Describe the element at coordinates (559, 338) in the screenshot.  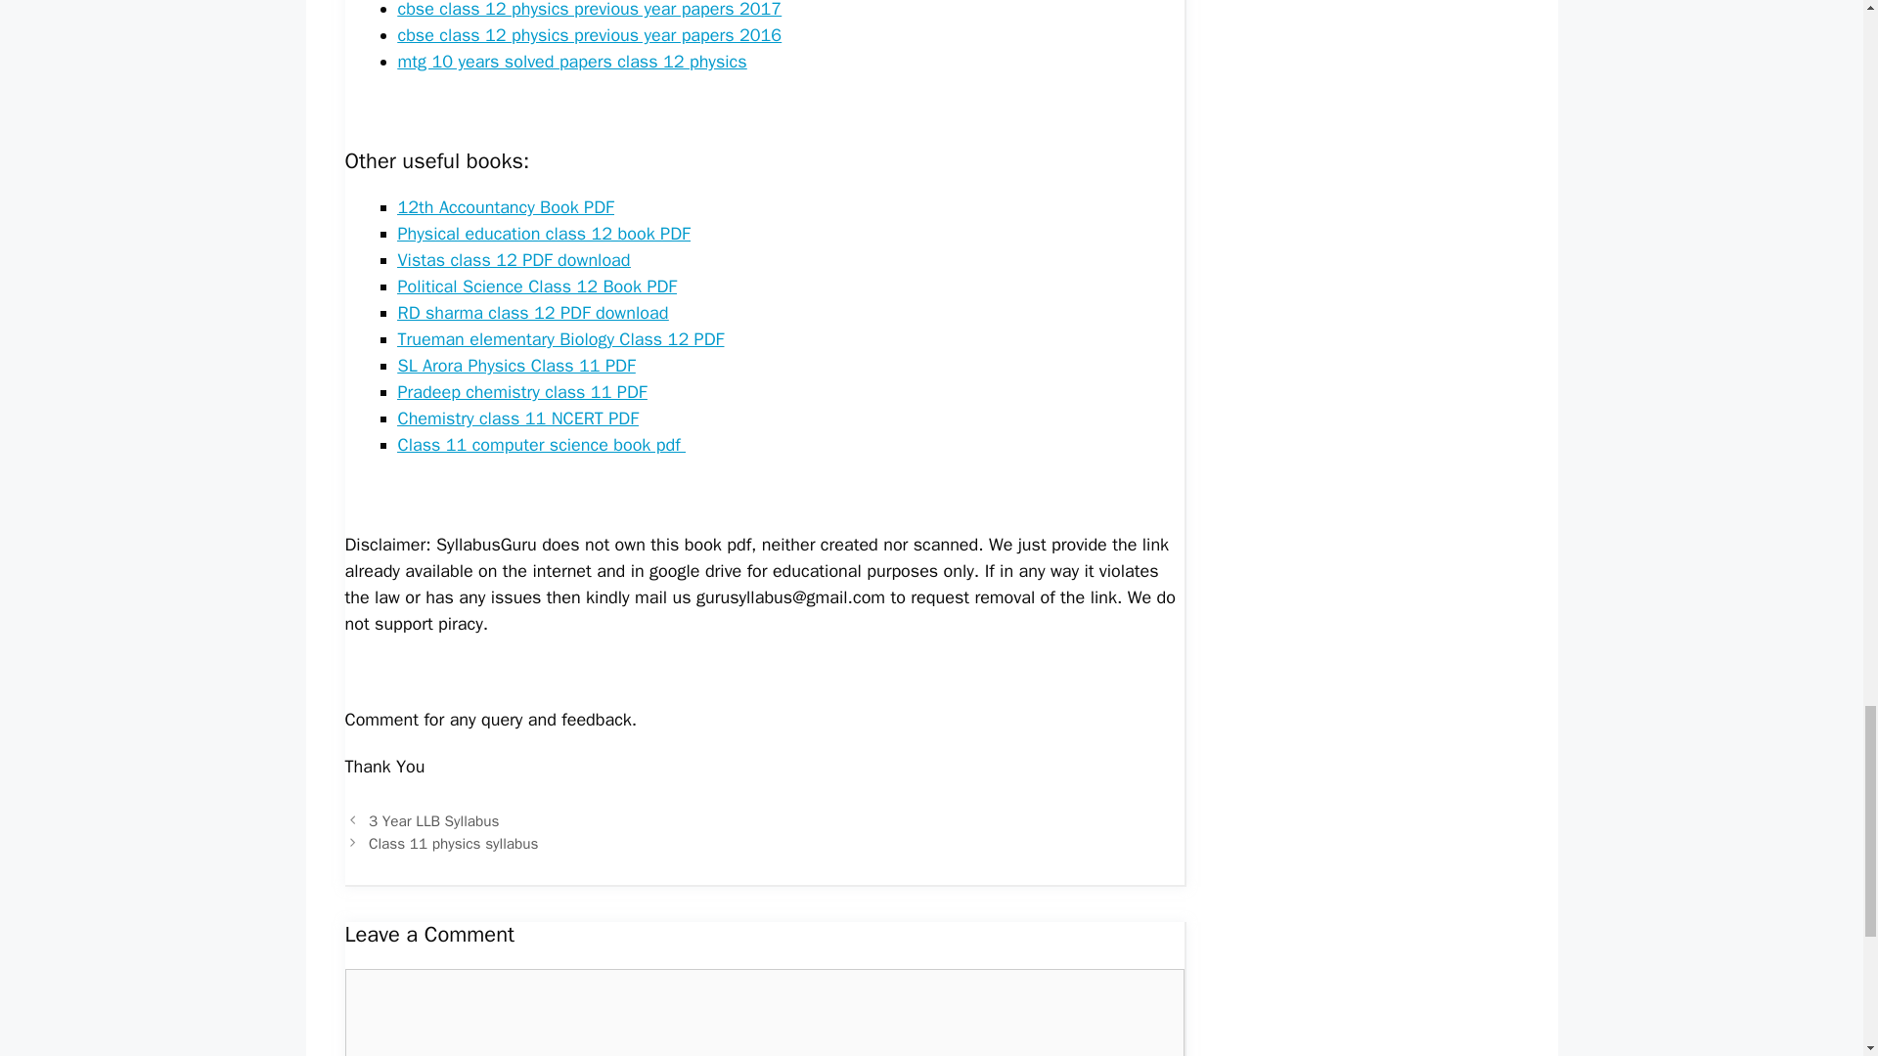
I see `Trueman elementary Biology Class 12 PDF` at that location.